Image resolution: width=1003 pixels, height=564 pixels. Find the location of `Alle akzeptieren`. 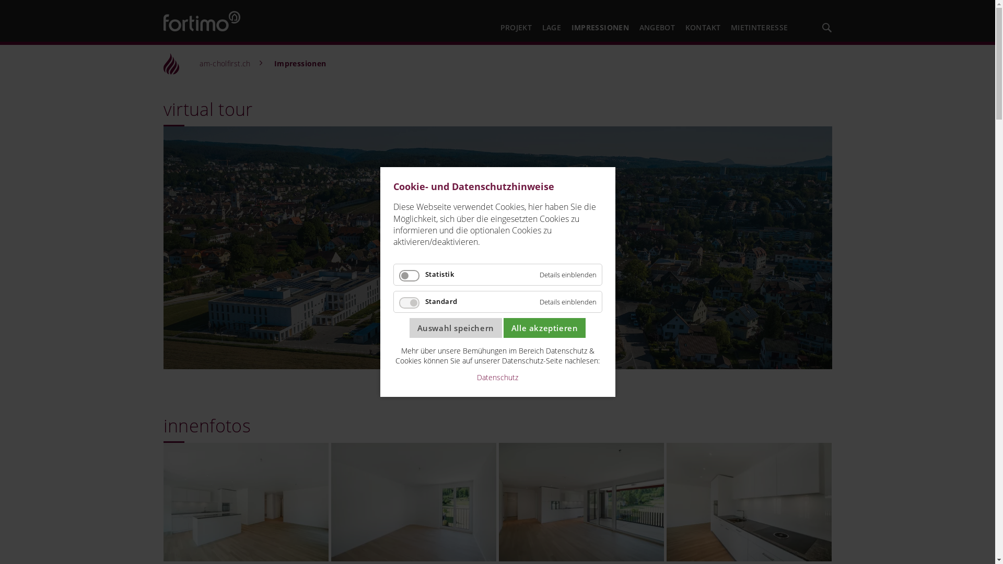

Alle akzeptieren is located at coordinates (545, 328).